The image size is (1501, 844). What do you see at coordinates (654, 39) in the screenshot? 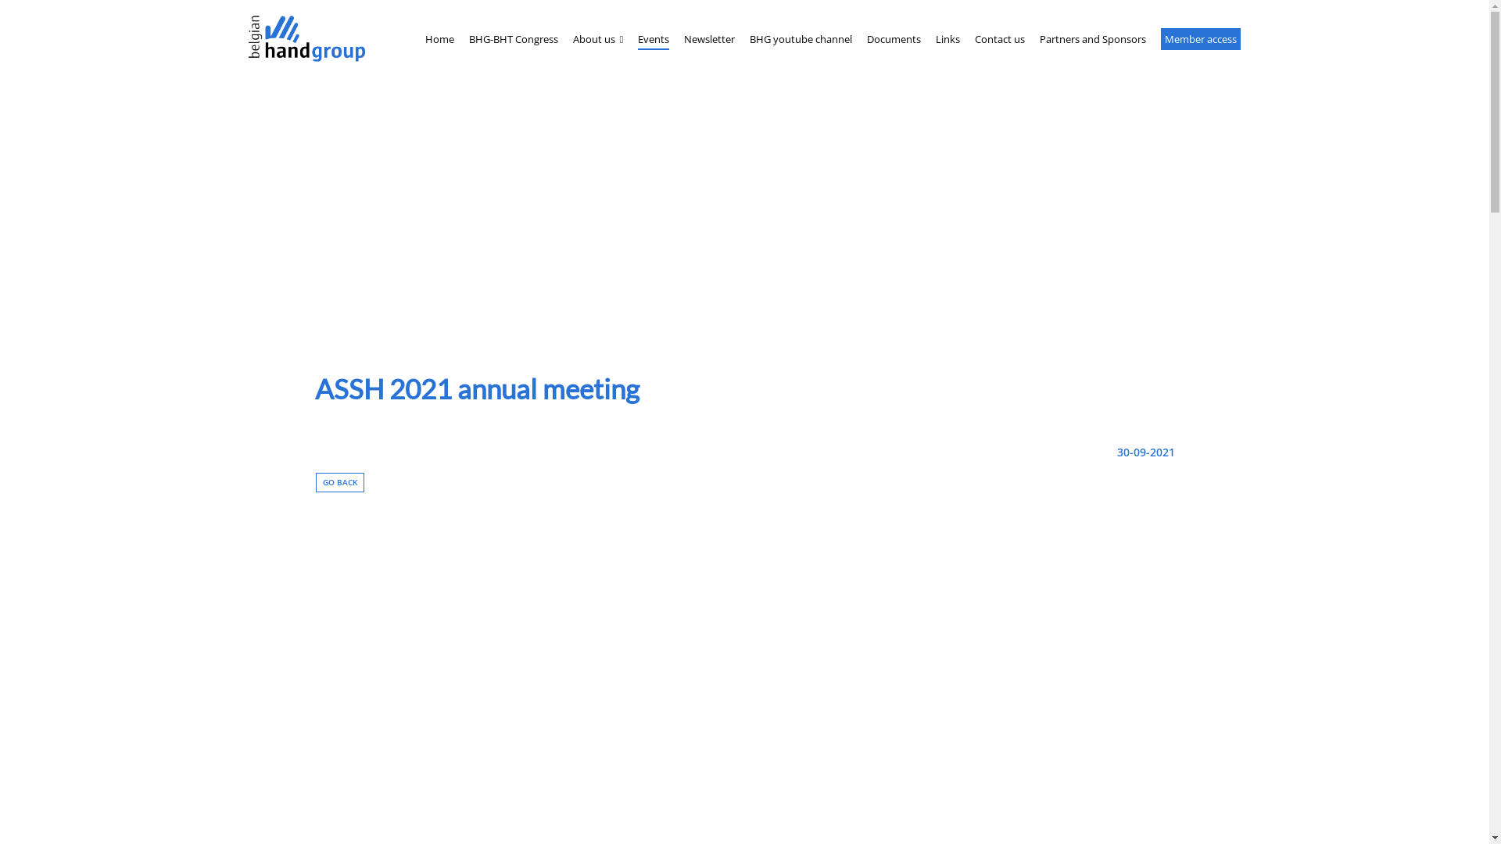
I see `Events` at bounding box center [654, 39].